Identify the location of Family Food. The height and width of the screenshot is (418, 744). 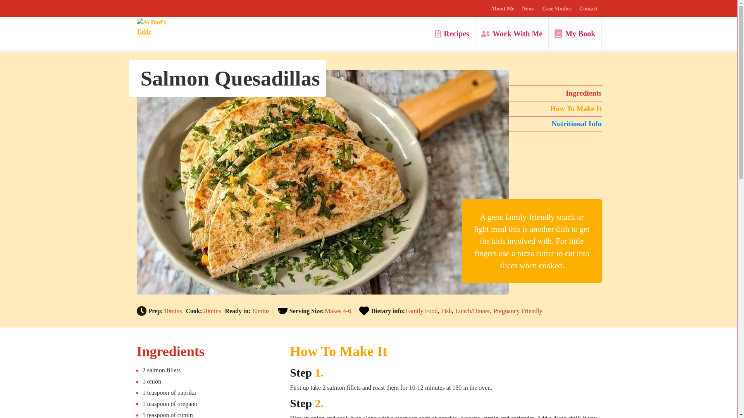
(423, 311).